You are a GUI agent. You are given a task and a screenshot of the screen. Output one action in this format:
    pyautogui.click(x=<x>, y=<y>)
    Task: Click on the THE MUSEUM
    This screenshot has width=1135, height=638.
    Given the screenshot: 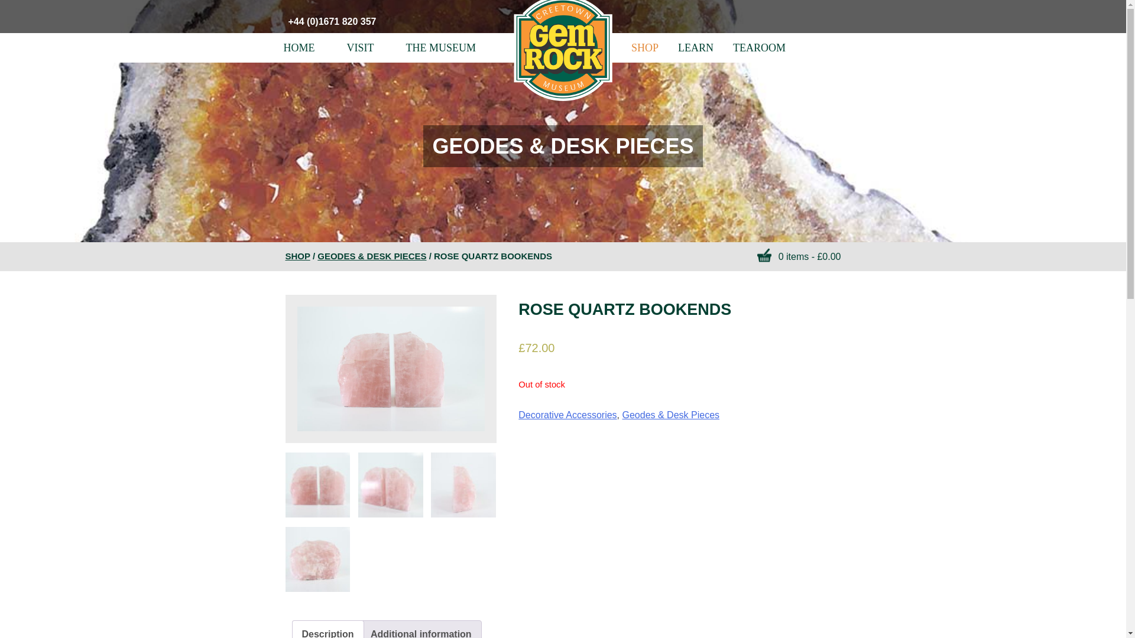 What is the action you would take?
    pyautogui.click(x=441, y=47)
    